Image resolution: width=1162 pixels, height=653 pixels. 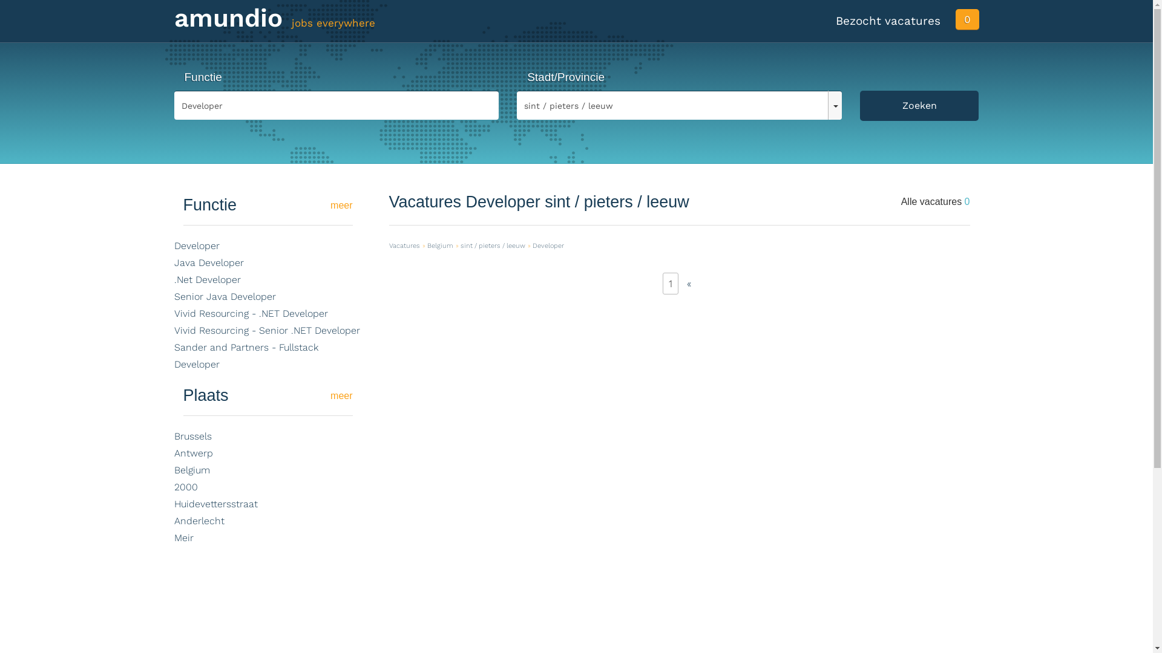 I want to click on Java Developer, so click(x=209, y=262).